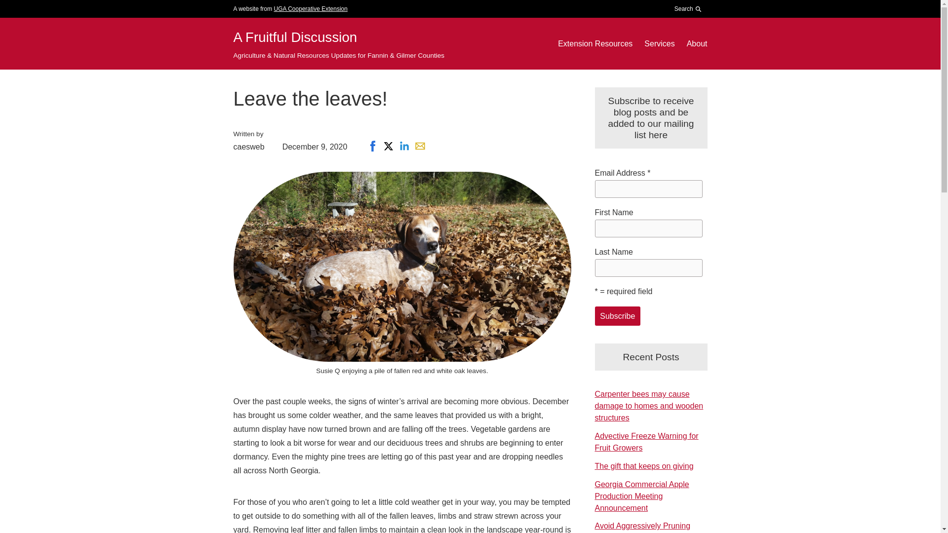  Describe the element at coordinates (697, 43) in the screenshot. I see `About` at that location.